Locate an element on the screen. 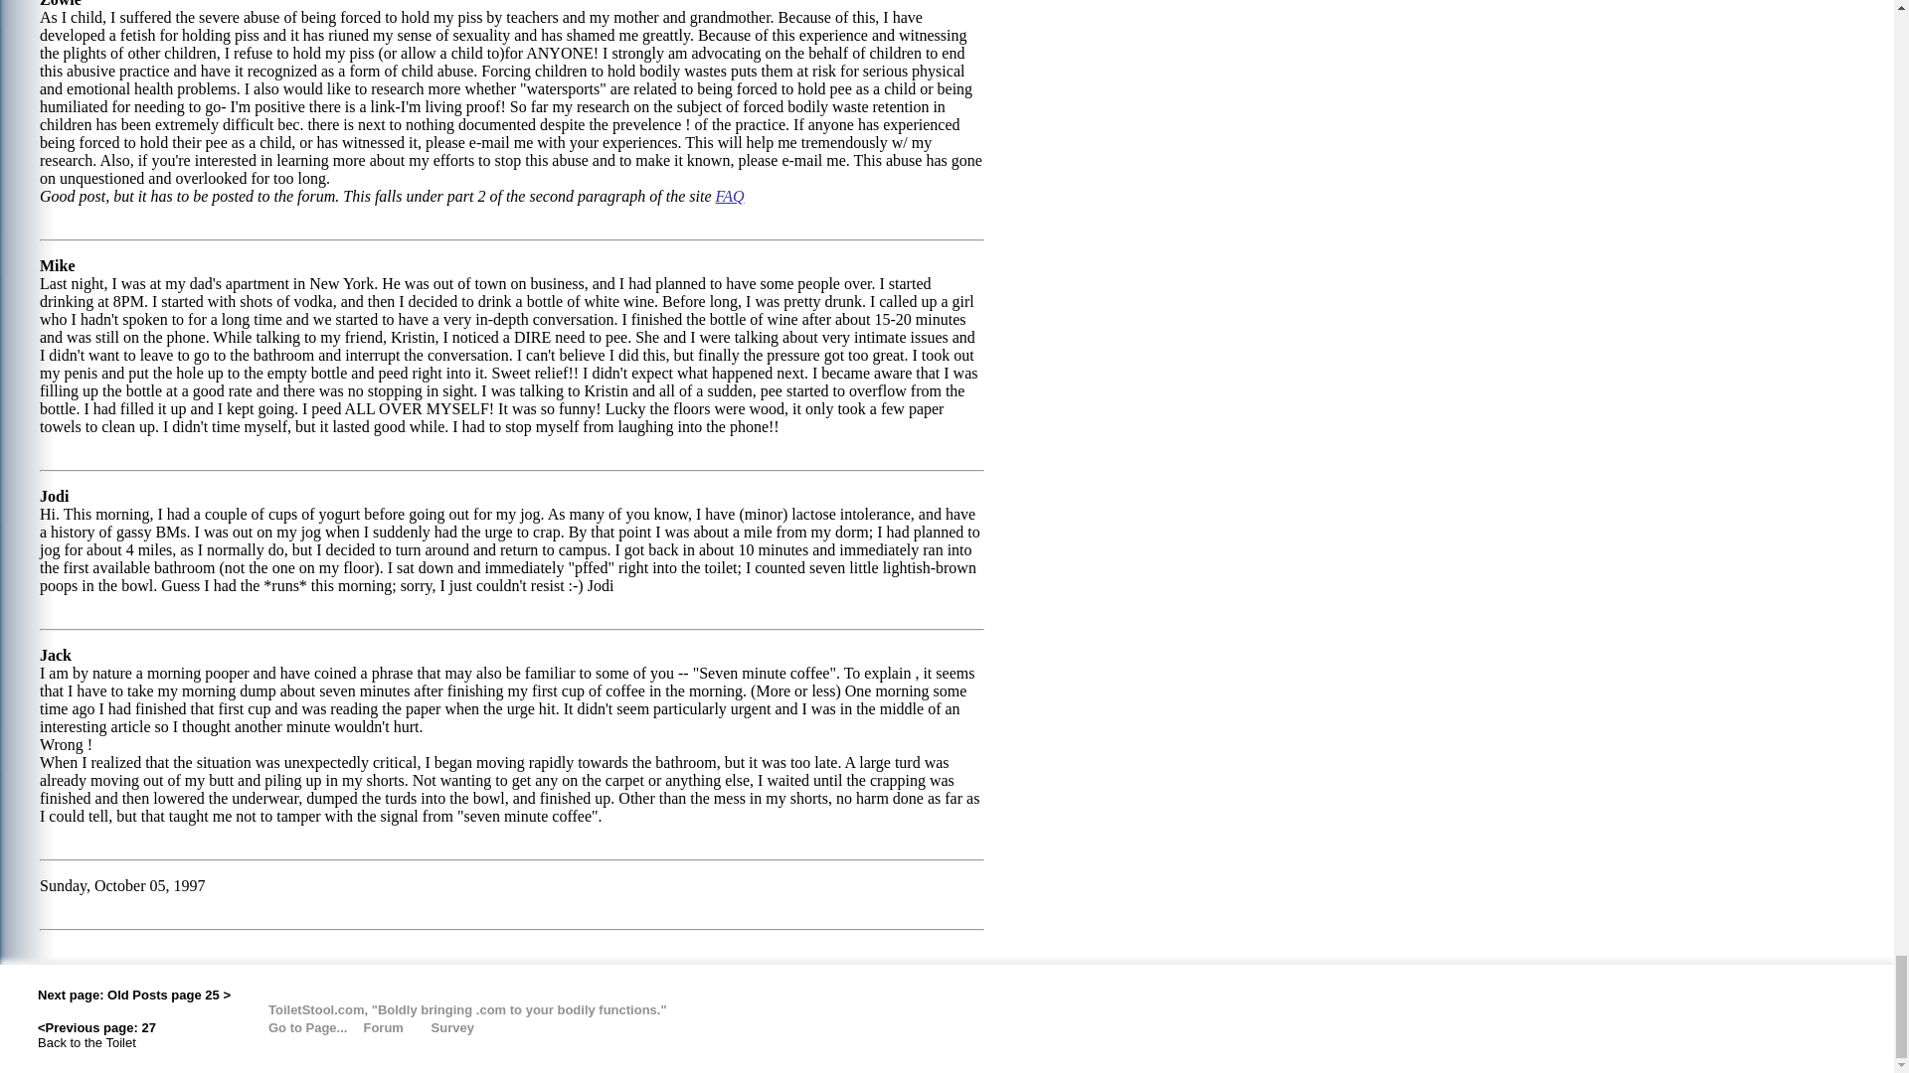  Back to the Toilet is located at coordinates (87, 1041).